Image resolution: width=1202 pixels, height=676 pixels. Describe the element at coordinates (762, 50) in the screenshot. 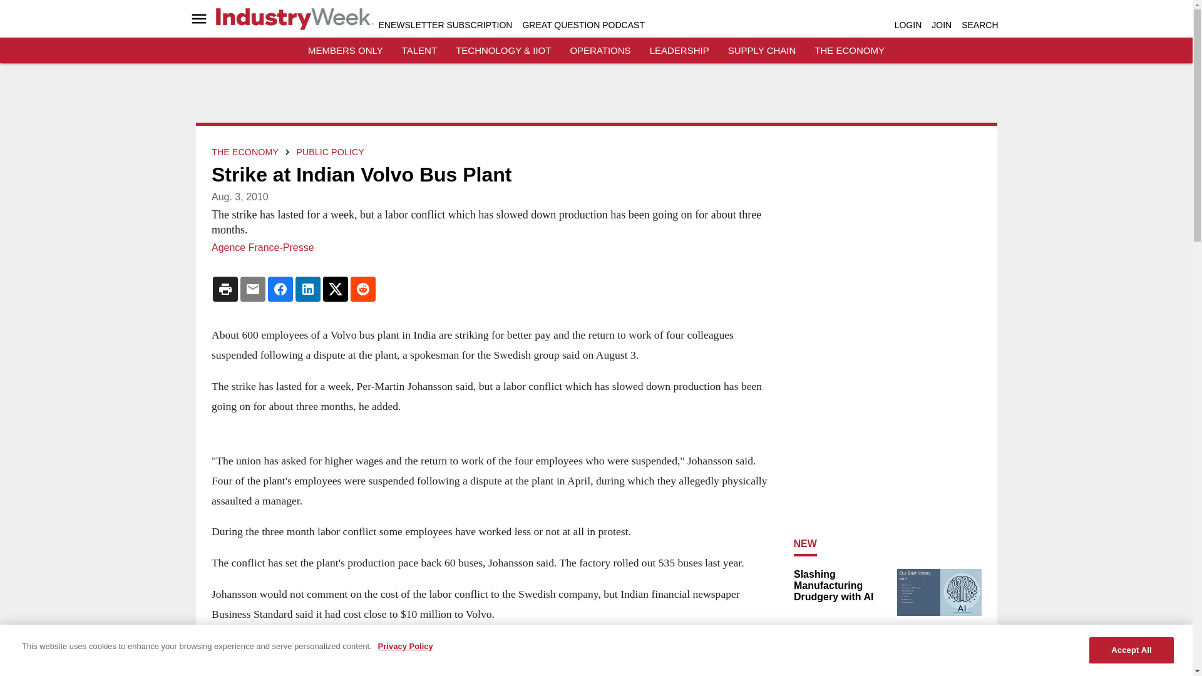

I see `SUPPLY CHAIN` at that location.